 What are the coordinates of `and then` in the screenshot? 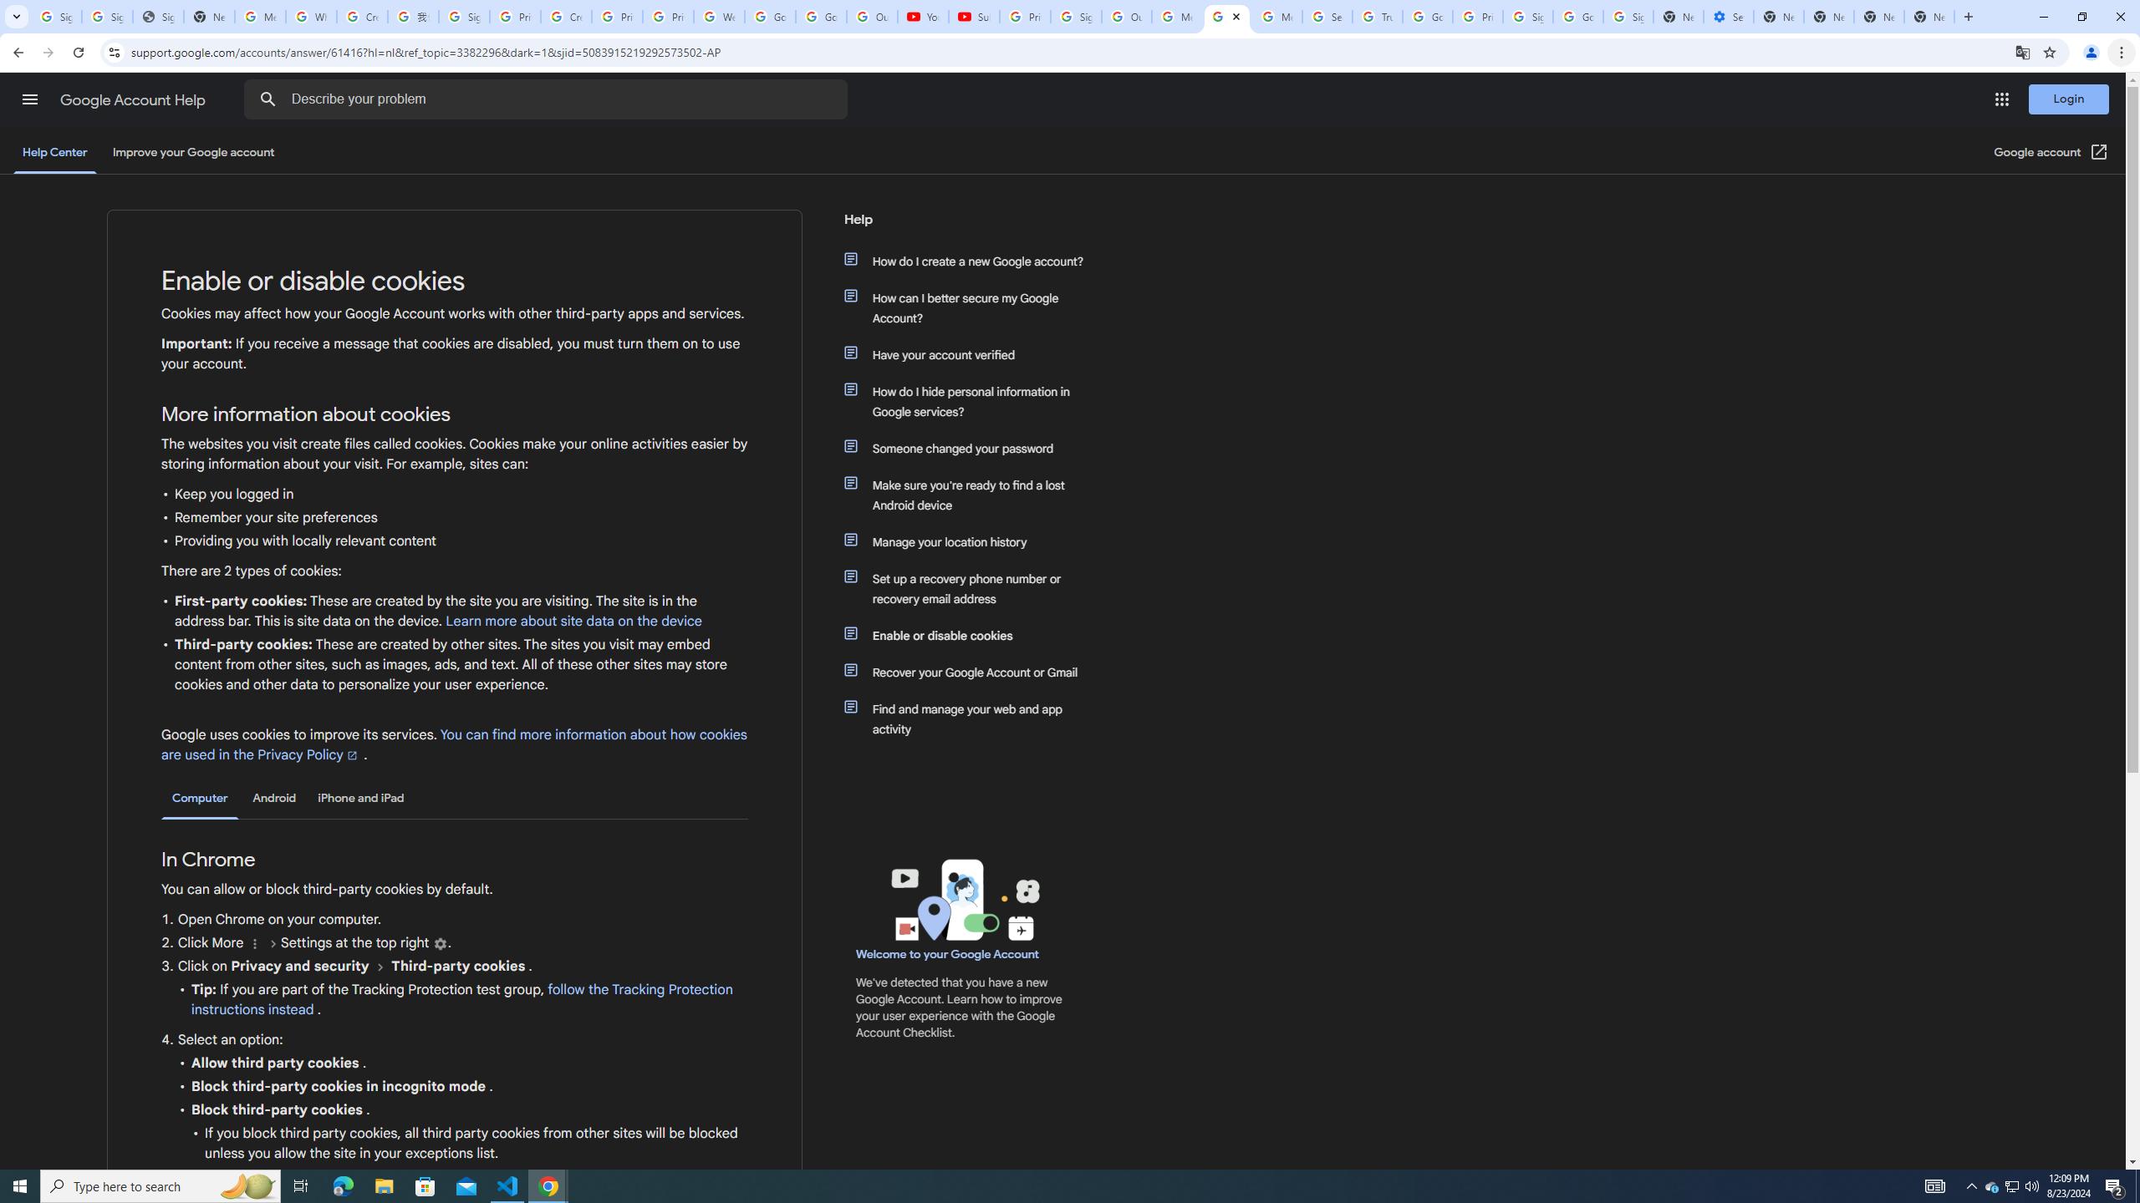 It's located at (380, 966).